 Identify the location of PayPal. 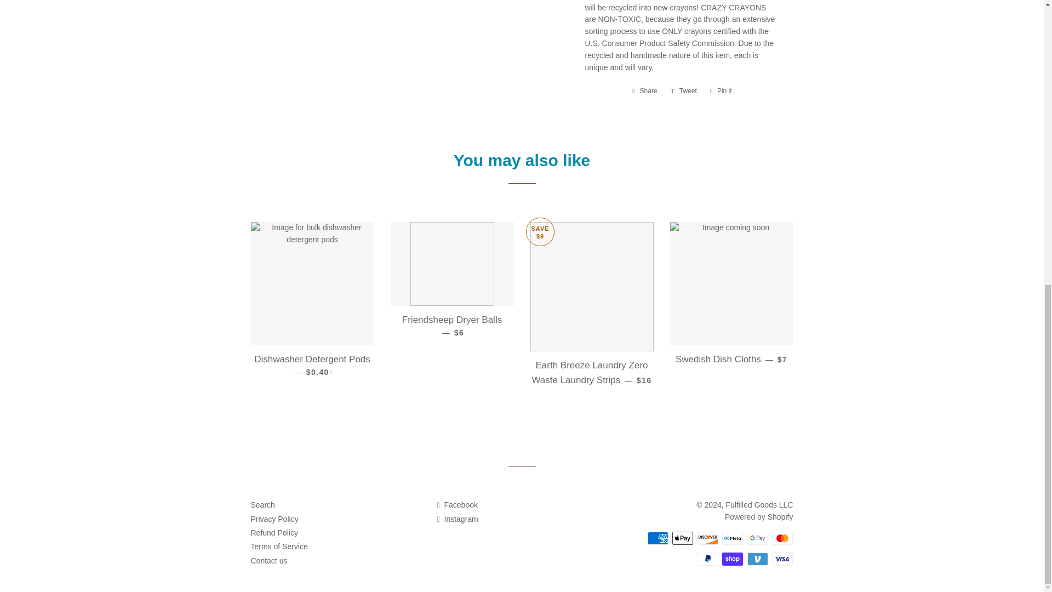
(708, 559).